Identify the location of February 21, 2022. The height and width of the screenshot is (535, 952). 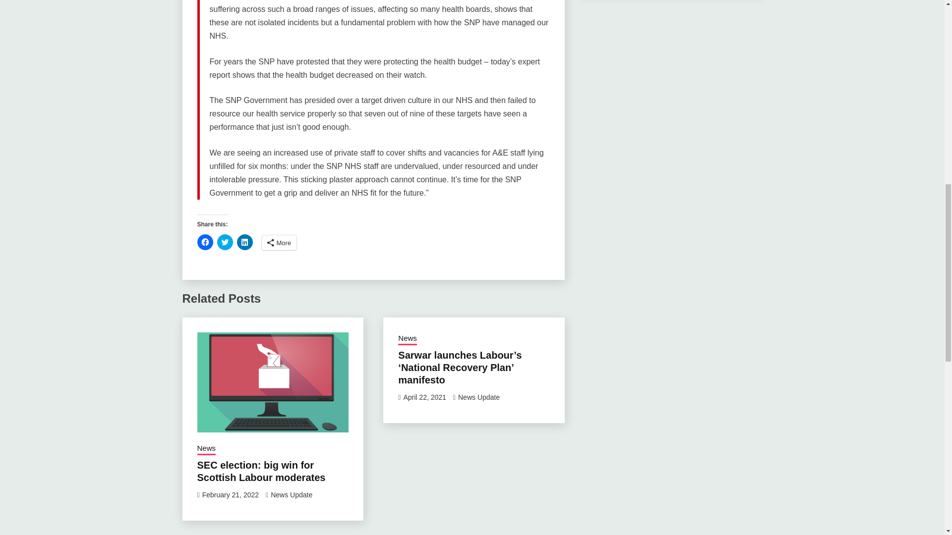
(230, 494).